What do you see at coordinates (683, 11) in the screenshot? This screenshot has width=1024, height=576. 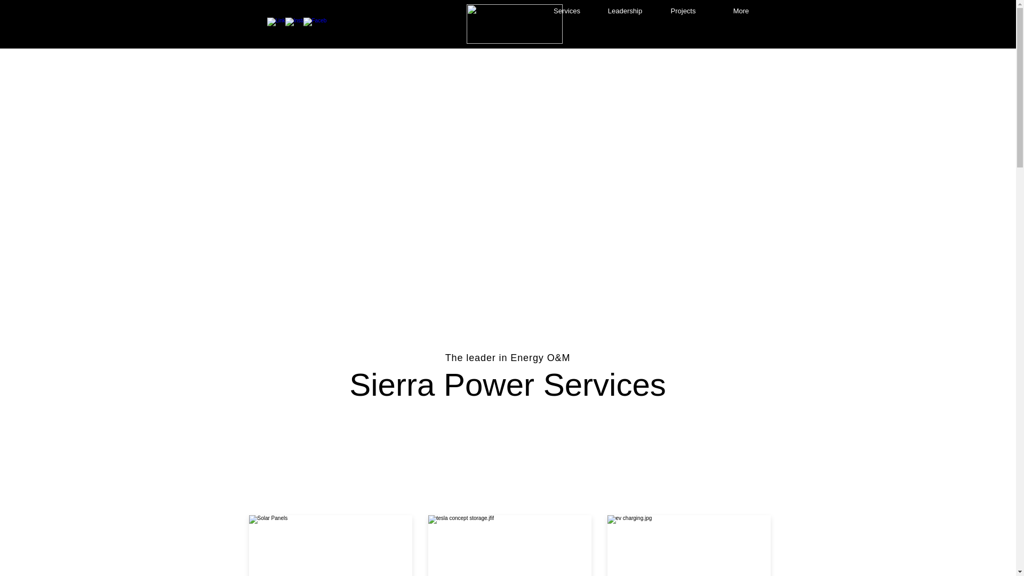 I see `Projects` at bounding box center [683, 11].